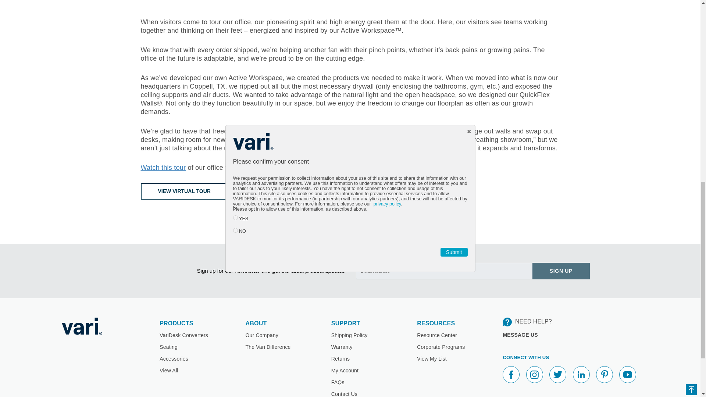  Describe the element at coordinates (168, 347) in the screenshot. I see `Go to Seating` at that location.